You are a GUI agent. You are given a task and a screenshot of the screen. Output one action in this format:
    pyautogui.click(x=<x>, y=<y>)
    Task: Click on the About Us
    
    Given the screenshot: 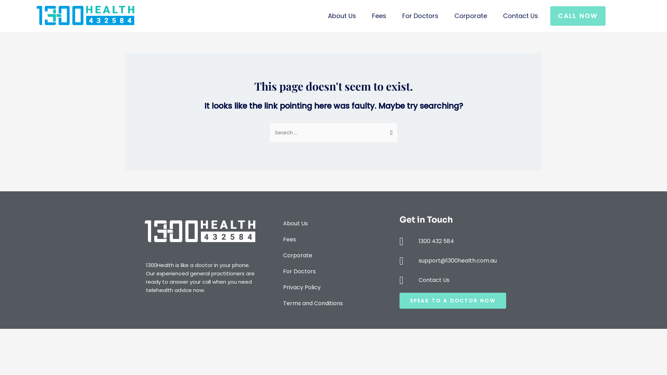 What is the action you would take?
    pyautogui.click(x=335, y=224)
    